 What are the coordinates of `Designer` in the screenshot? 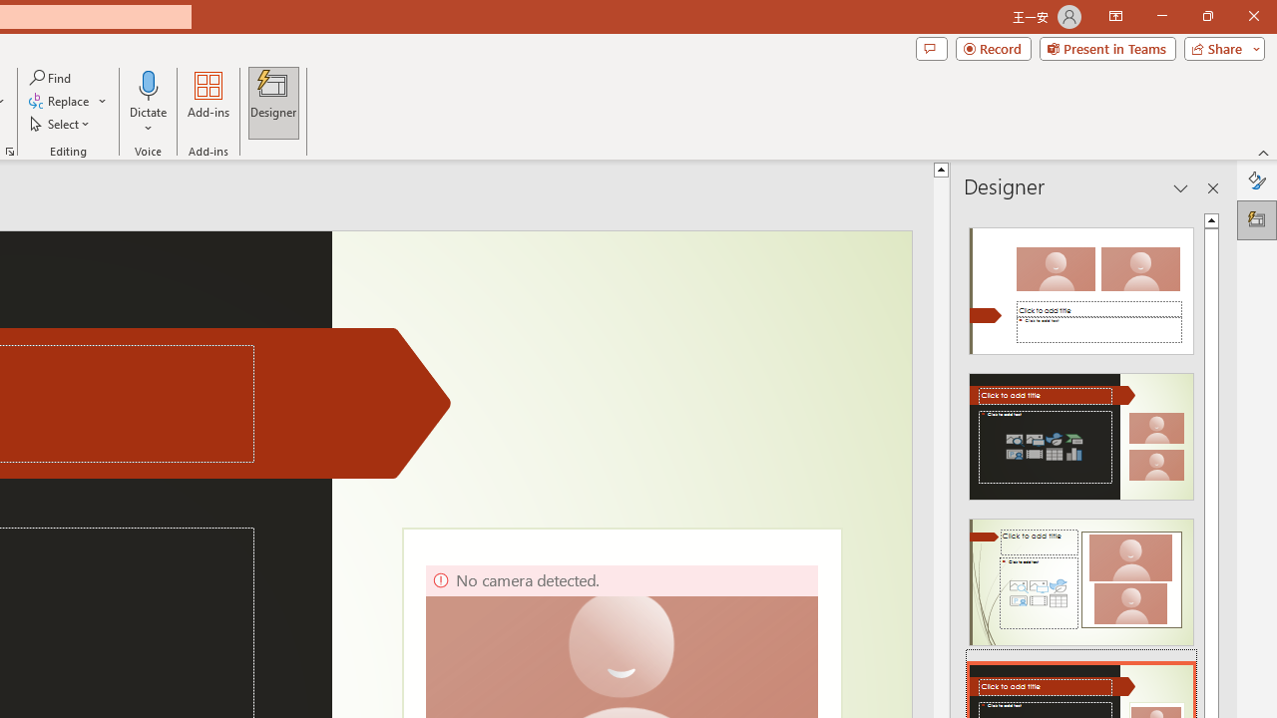 It's located at (273, 102).